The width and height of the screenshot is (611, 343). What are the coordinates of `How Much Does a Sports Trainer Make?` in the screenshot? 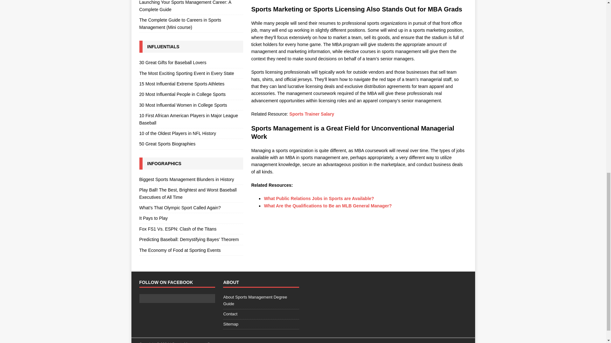 It's located at (312, 114).